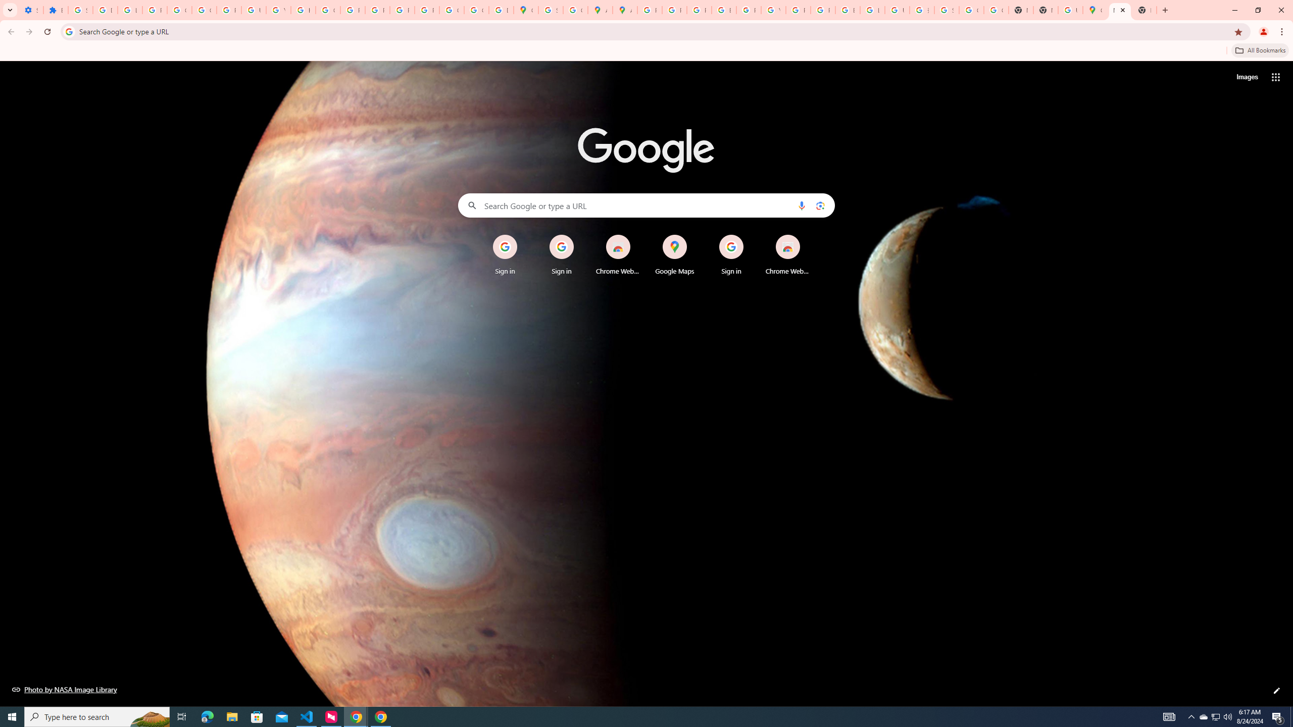 This screenshot has width=1293, height=727. What do you see at coordinates (1144, 10) in the screenshot?
I see `New Tab` at bounding box center [1144, 10].